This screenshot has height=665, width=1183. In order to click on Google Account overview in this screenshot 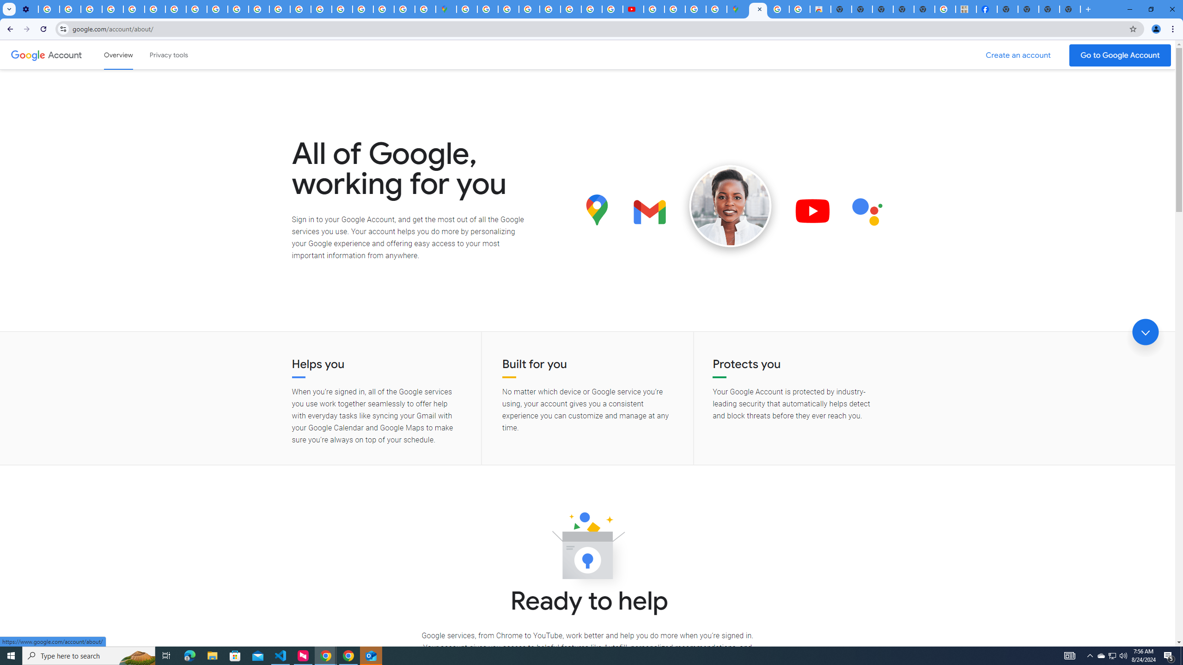, I will do `click(118, 54)`.